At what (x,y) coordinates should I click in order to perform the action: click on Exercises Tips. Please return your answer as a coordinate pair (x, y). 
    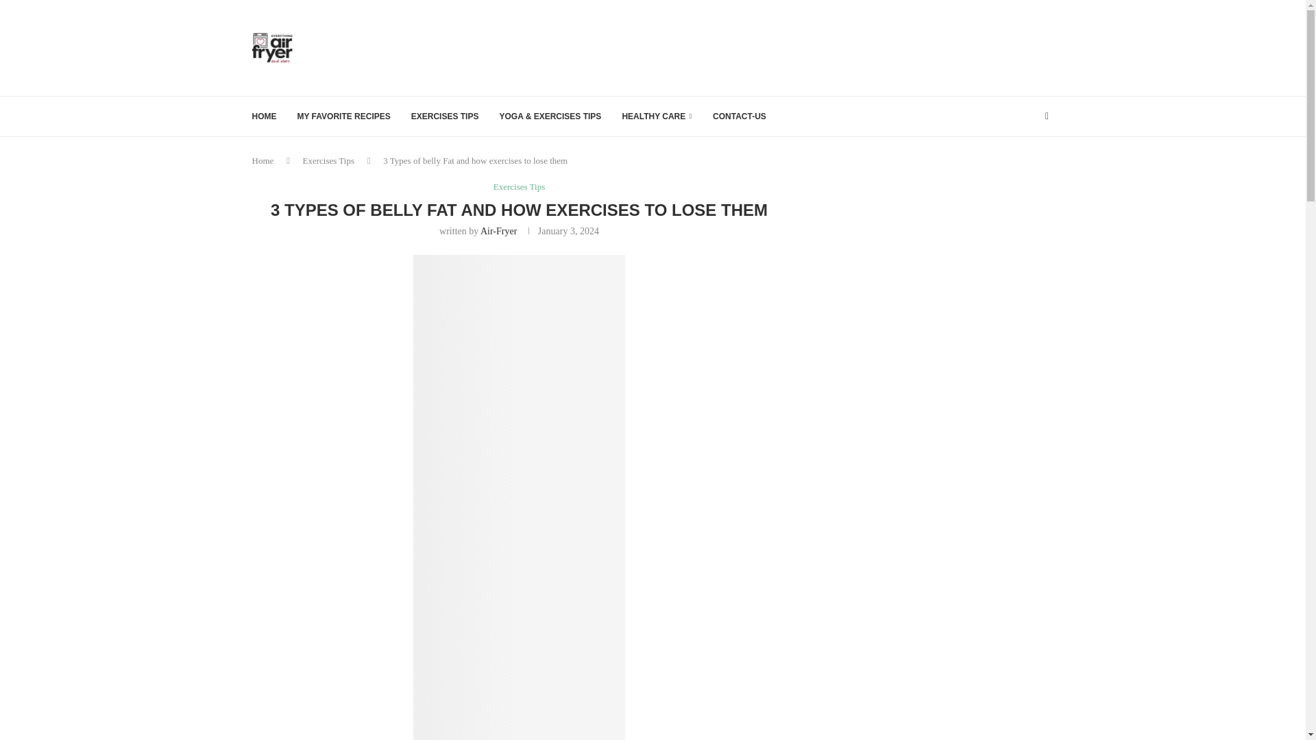
    Looking at the image, I should click on (519, 186).